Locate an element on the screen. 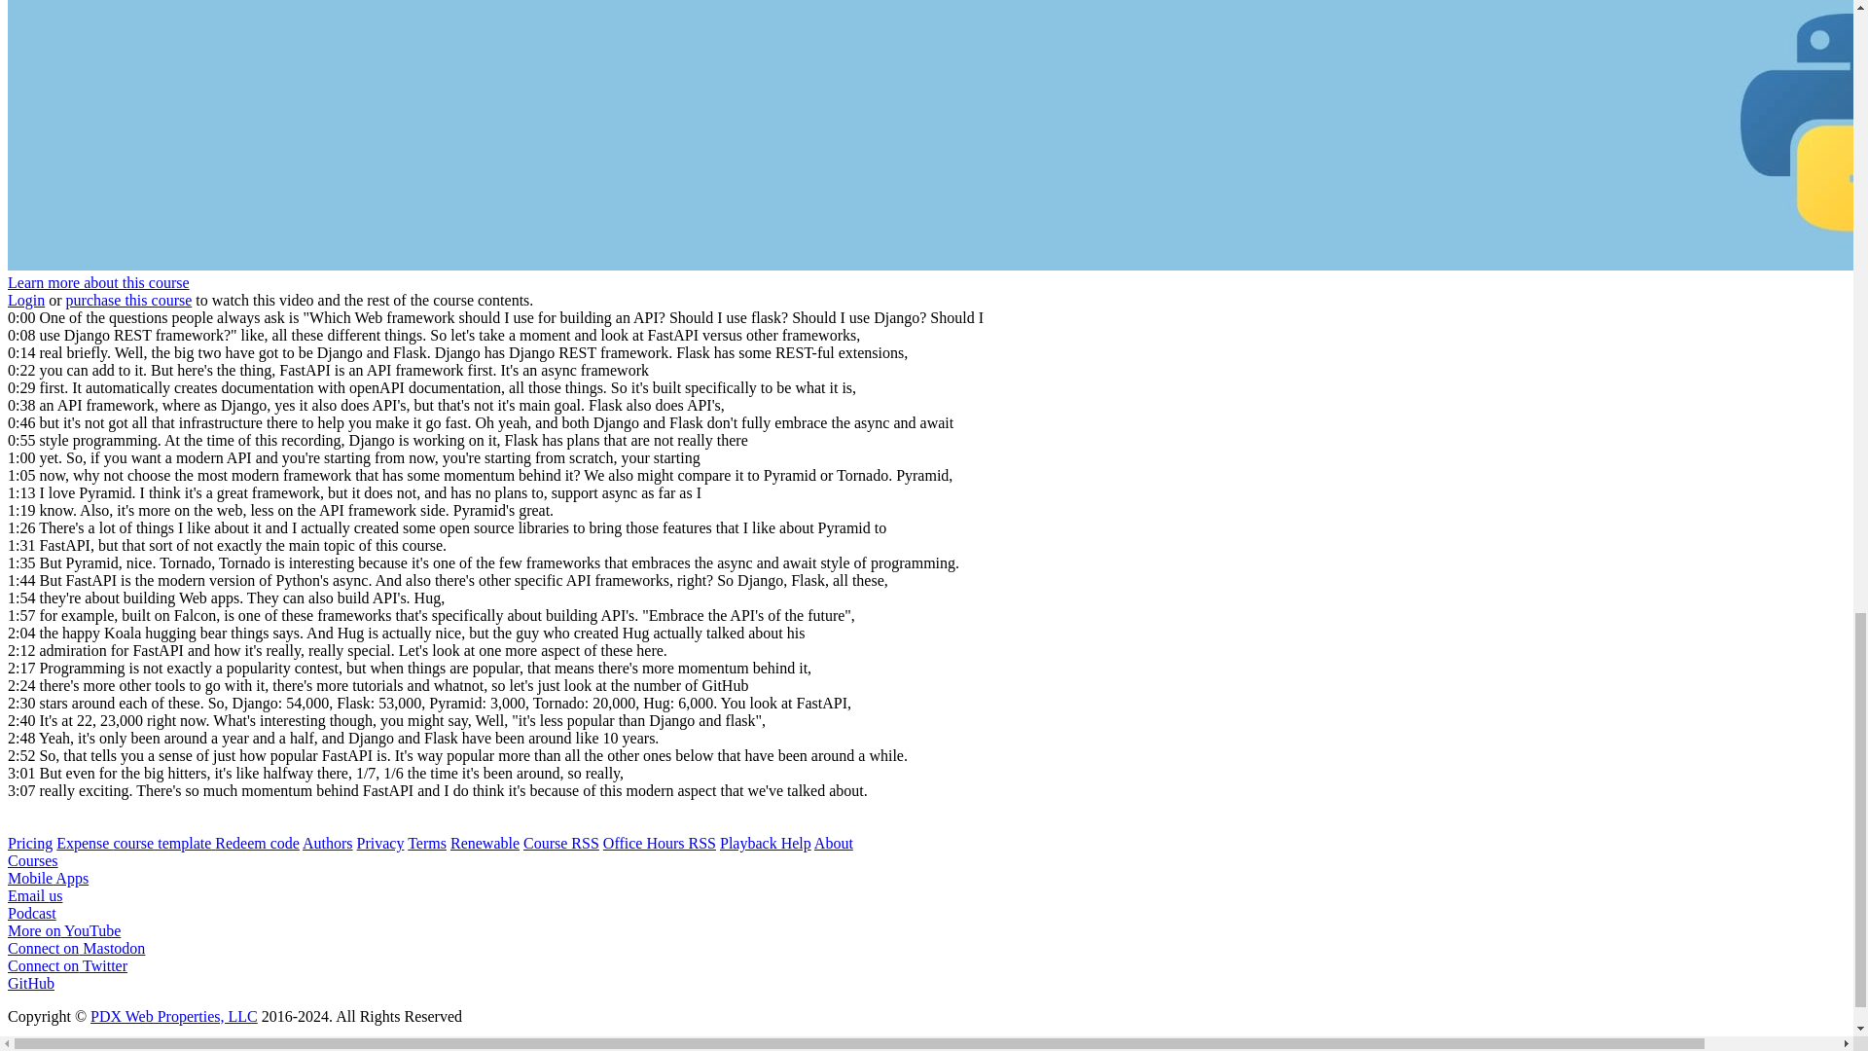 This screenshot has height=1051, width=1868. Authors is located at coordinates (327, 843).